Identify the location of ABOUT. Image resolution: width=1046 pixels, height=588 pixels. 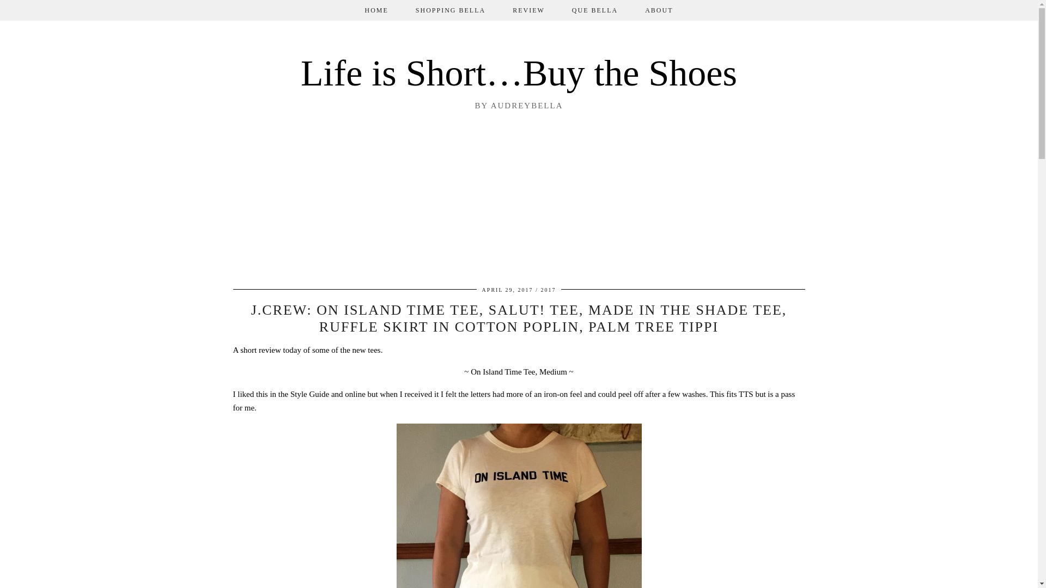
(659, 10).